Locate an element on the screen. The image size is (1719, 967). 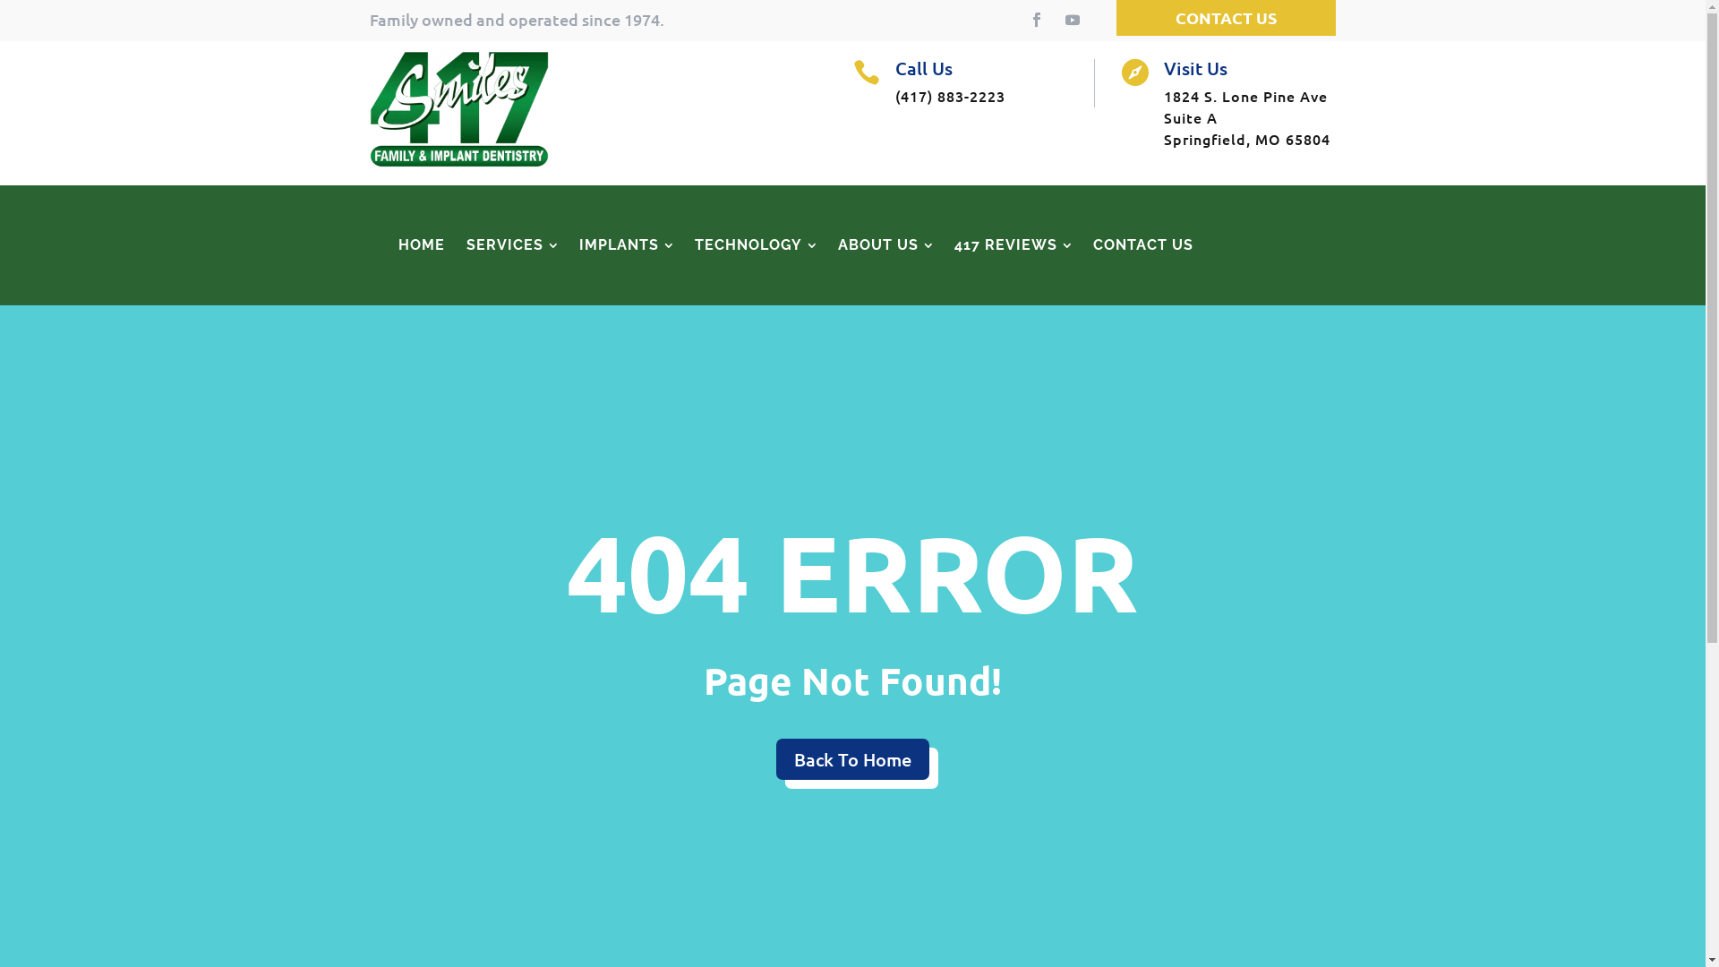
417 REVIEWS is located at coordinates (1013, 245).